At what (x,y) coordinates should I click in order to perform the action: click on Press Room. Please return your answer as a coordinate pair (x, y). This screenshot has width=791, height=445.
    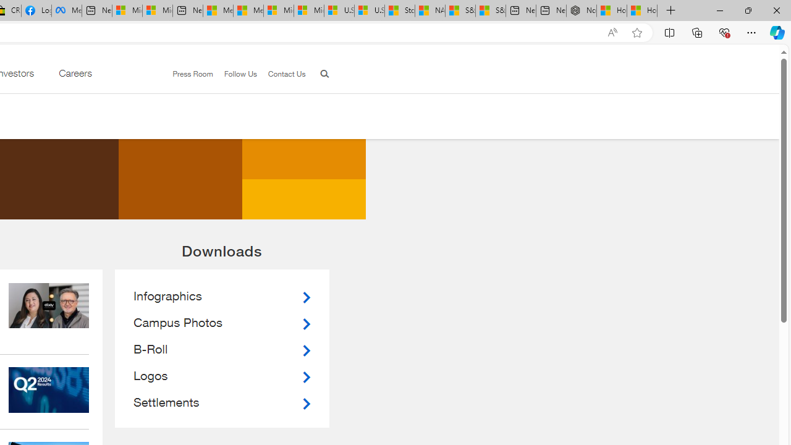
    Looking at the image, I should click on (187, 74).